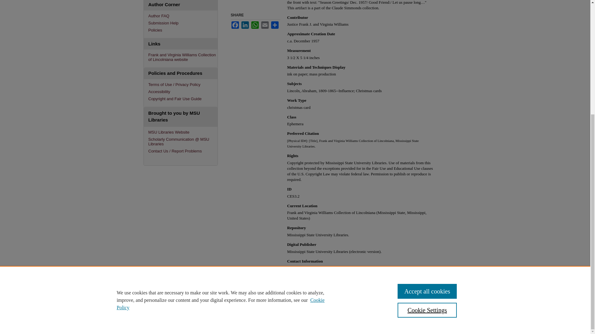 The height and width of the screenshot is (334, 595). What do you see at coordinates (245, 25) in the screenshot?
I see `LinkedIn` at bounding box center [245, 25].